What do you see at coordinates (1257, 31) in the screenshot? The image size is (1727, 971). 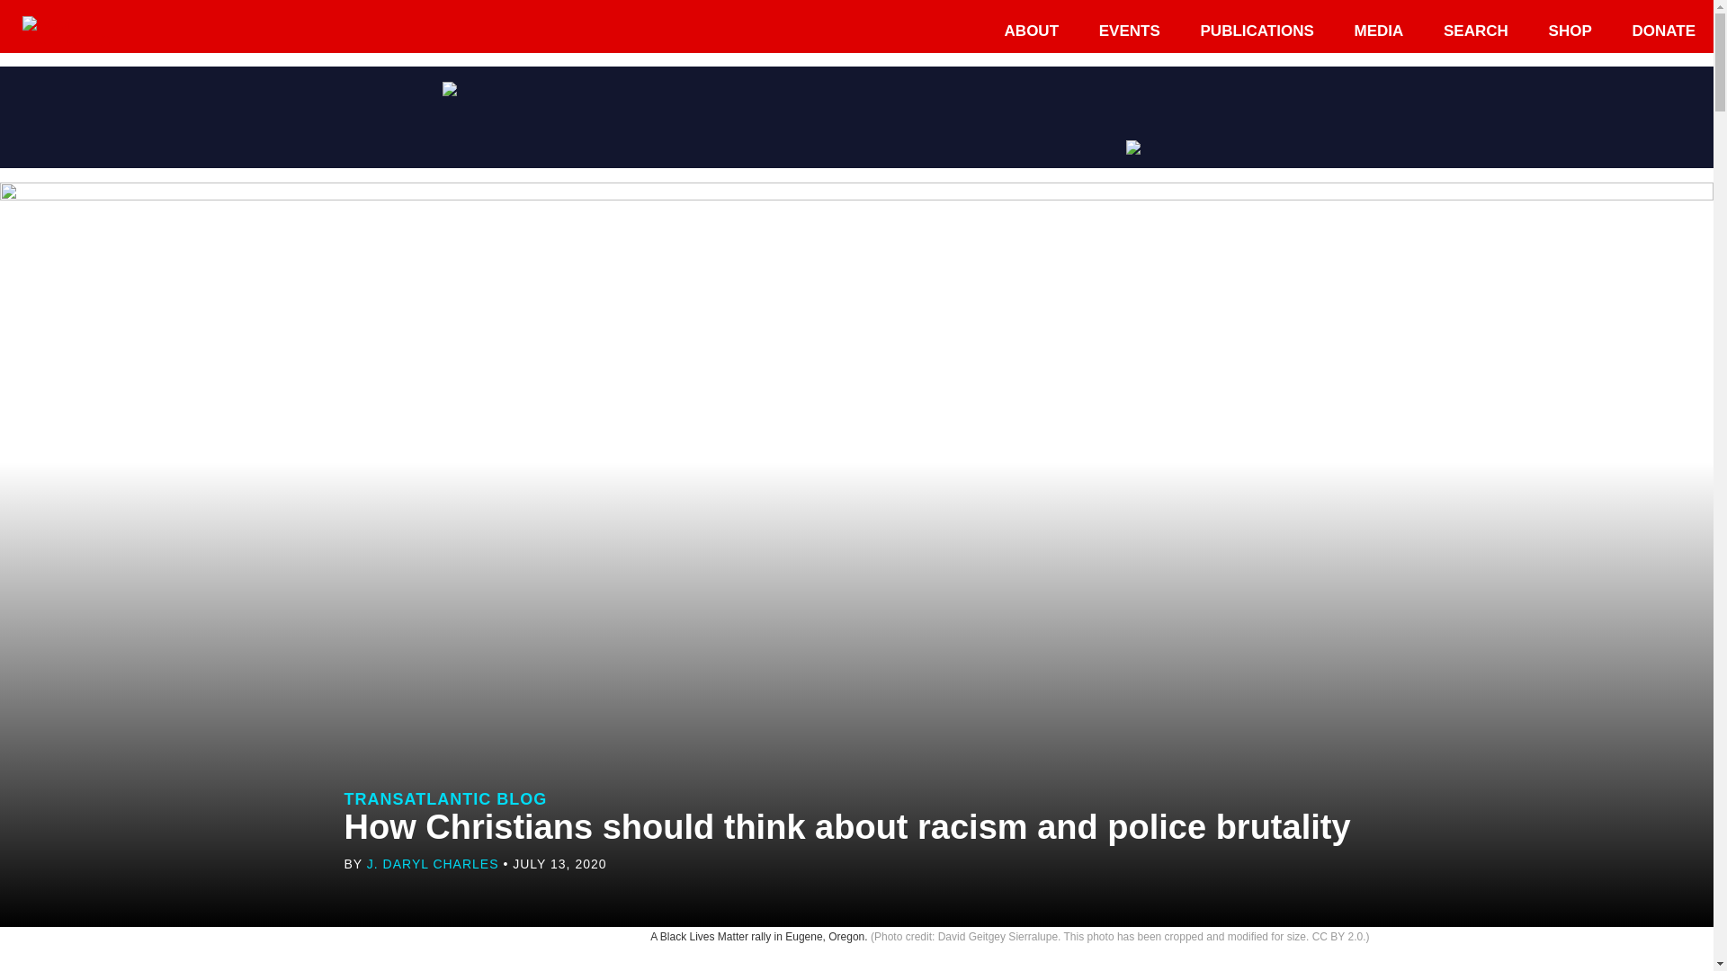 I see `Publications` at bounding box center [1257, 31].